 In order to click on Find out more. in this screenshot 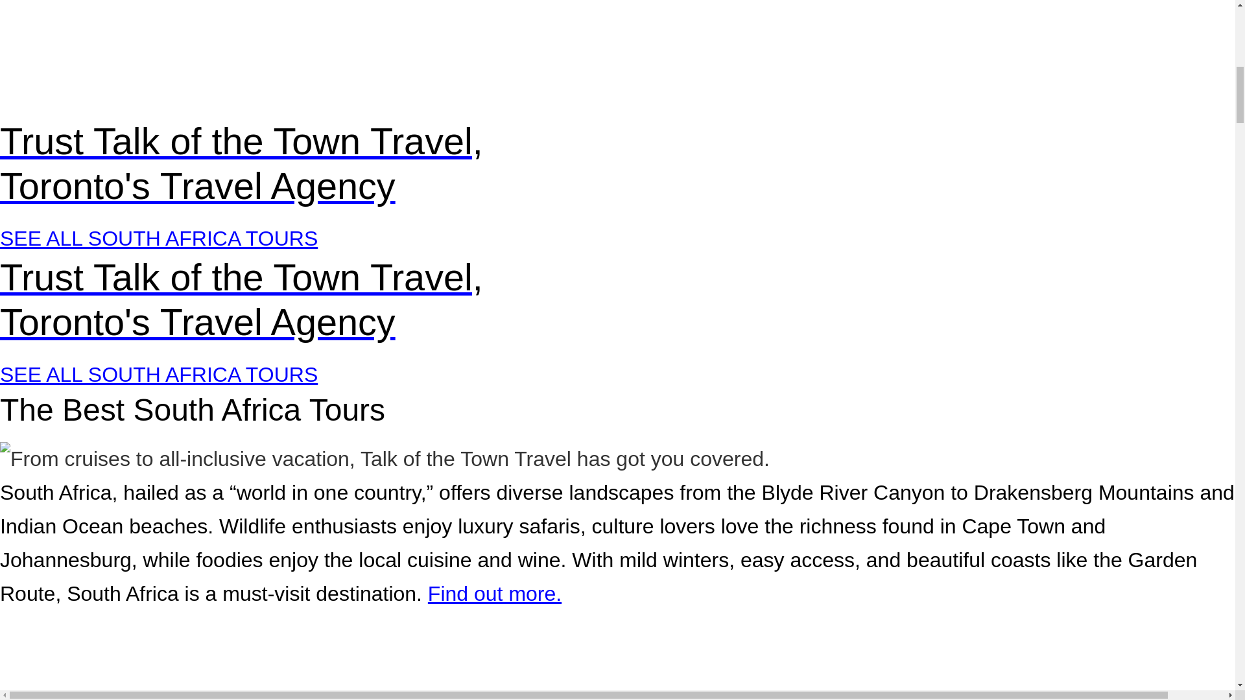, I will do `click(494, 594)`.